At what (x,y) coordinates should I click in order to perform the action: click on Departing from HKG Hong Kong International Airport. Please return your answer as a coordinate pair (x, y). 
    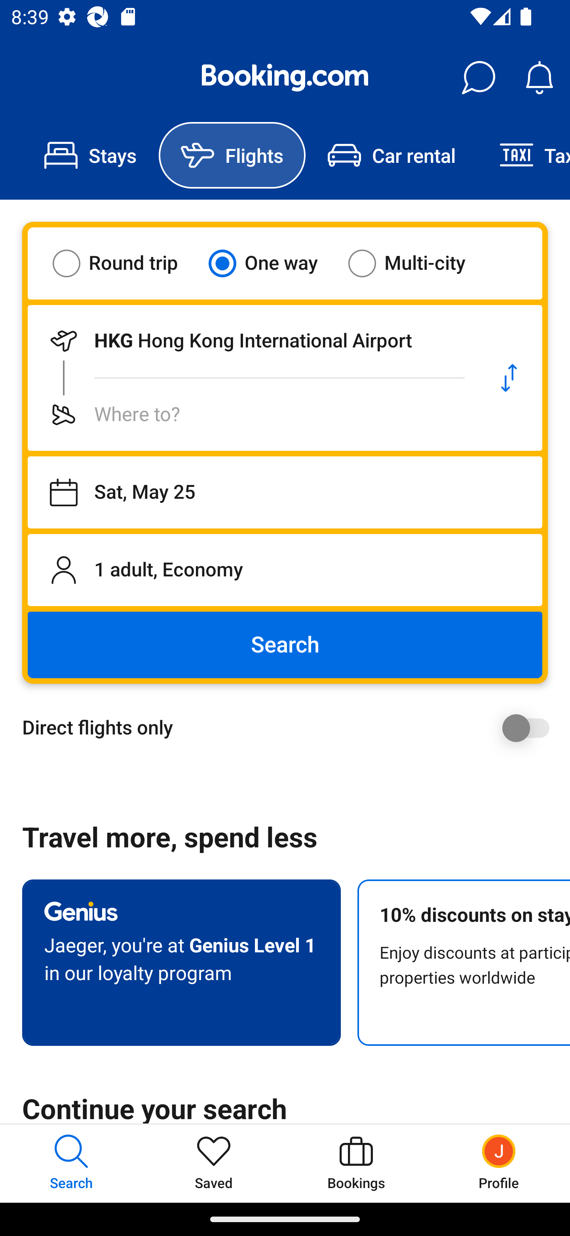
    Looking at the image, I should click on (252, 341).